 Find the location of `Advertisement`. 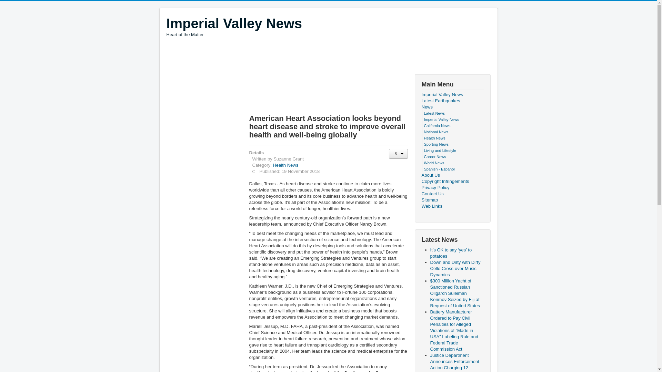

Advertisement is located at coordinates (234, 27).